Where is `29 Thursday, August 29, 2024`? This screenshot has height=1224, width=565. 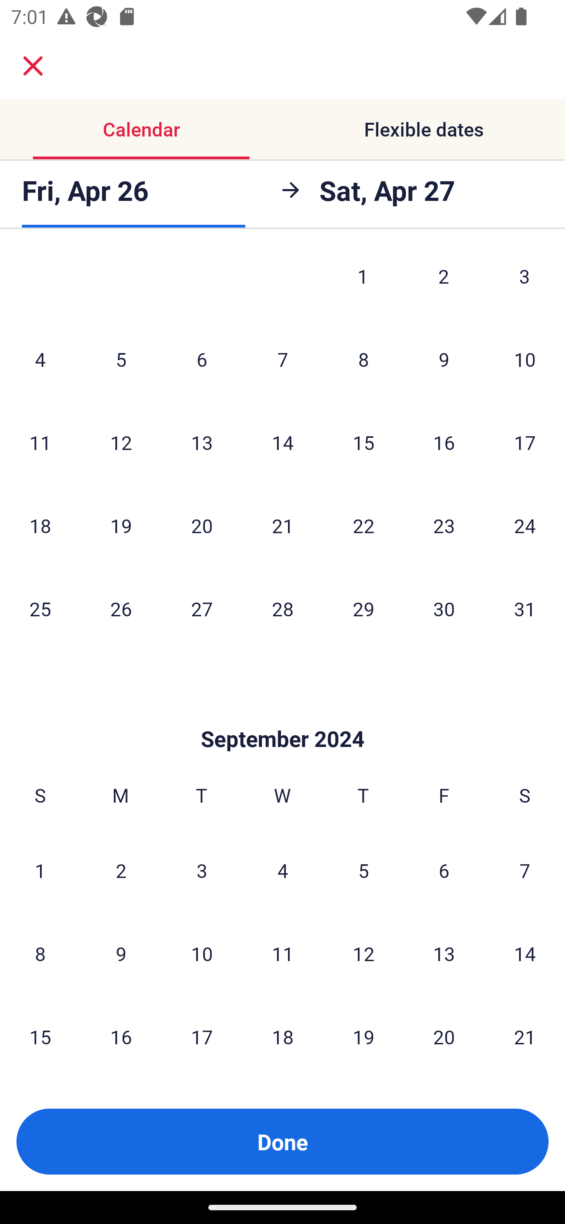 29 Thursday, August 29, 2024 is located at coordinates (363, 608).